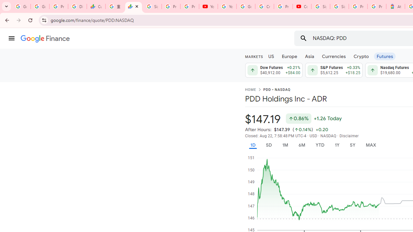 This screenshot has height=232, width=413. Describe the element at coordinates (265, 6) in the screenshot. I see `Create your Google Account` at that location.